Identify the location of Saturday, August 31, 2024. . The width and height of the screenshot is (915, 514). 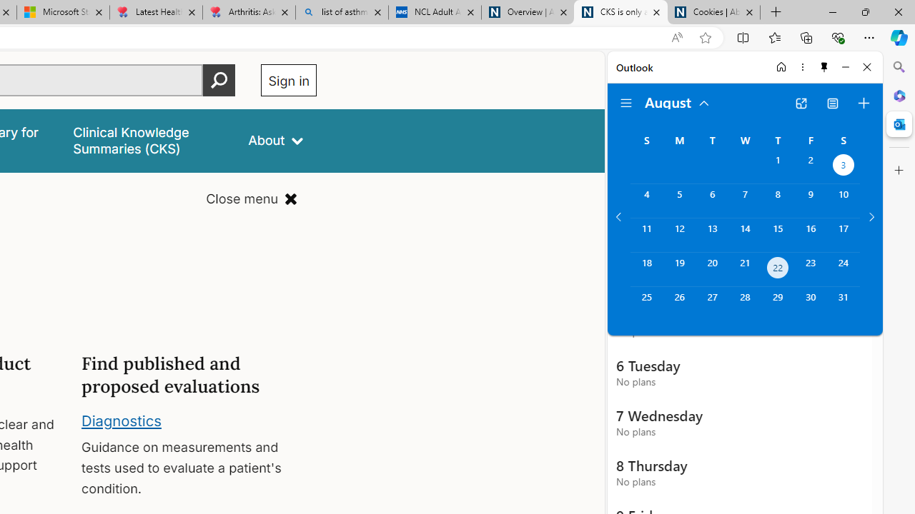
(844, 304).